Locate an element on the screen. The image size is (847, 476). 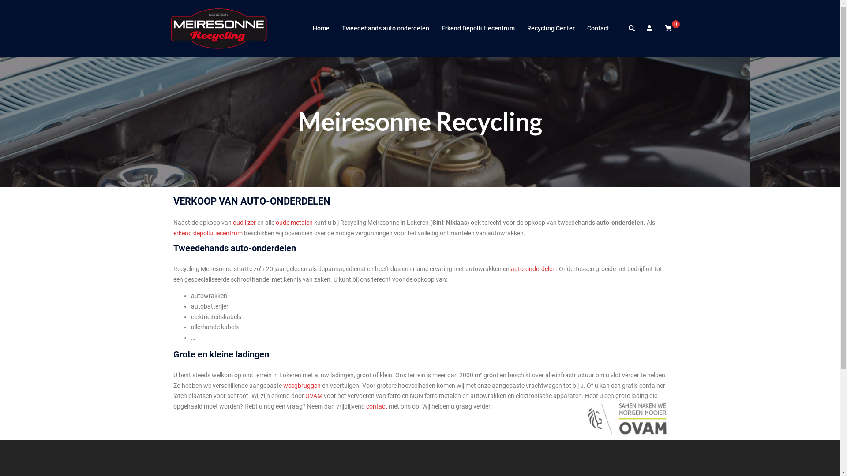
Contact is located at coordinates (598, 29).